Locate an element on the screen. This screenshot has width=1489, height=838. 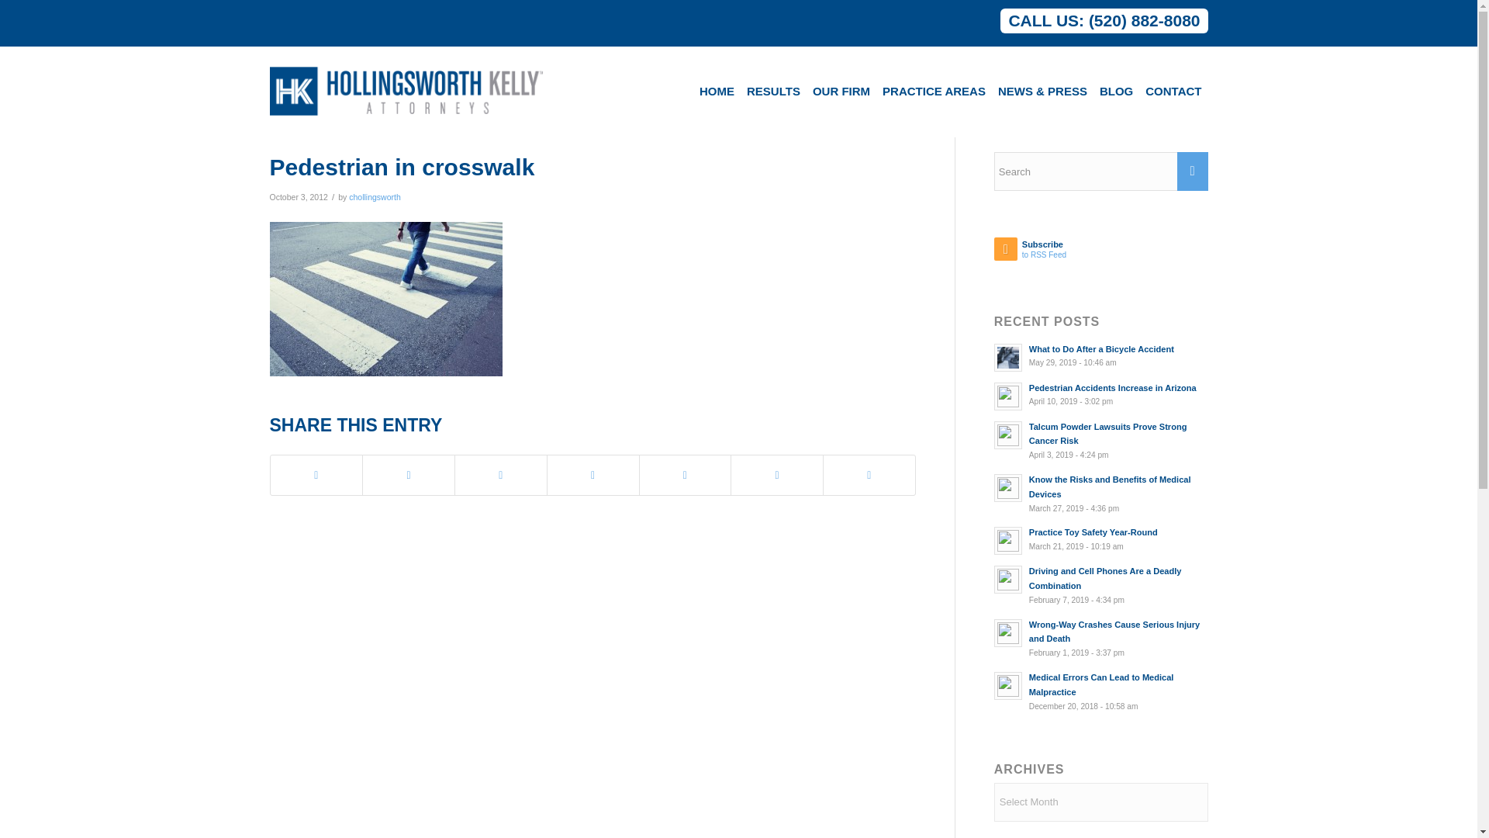
chollingsworth is located at coordinates (374, 197).